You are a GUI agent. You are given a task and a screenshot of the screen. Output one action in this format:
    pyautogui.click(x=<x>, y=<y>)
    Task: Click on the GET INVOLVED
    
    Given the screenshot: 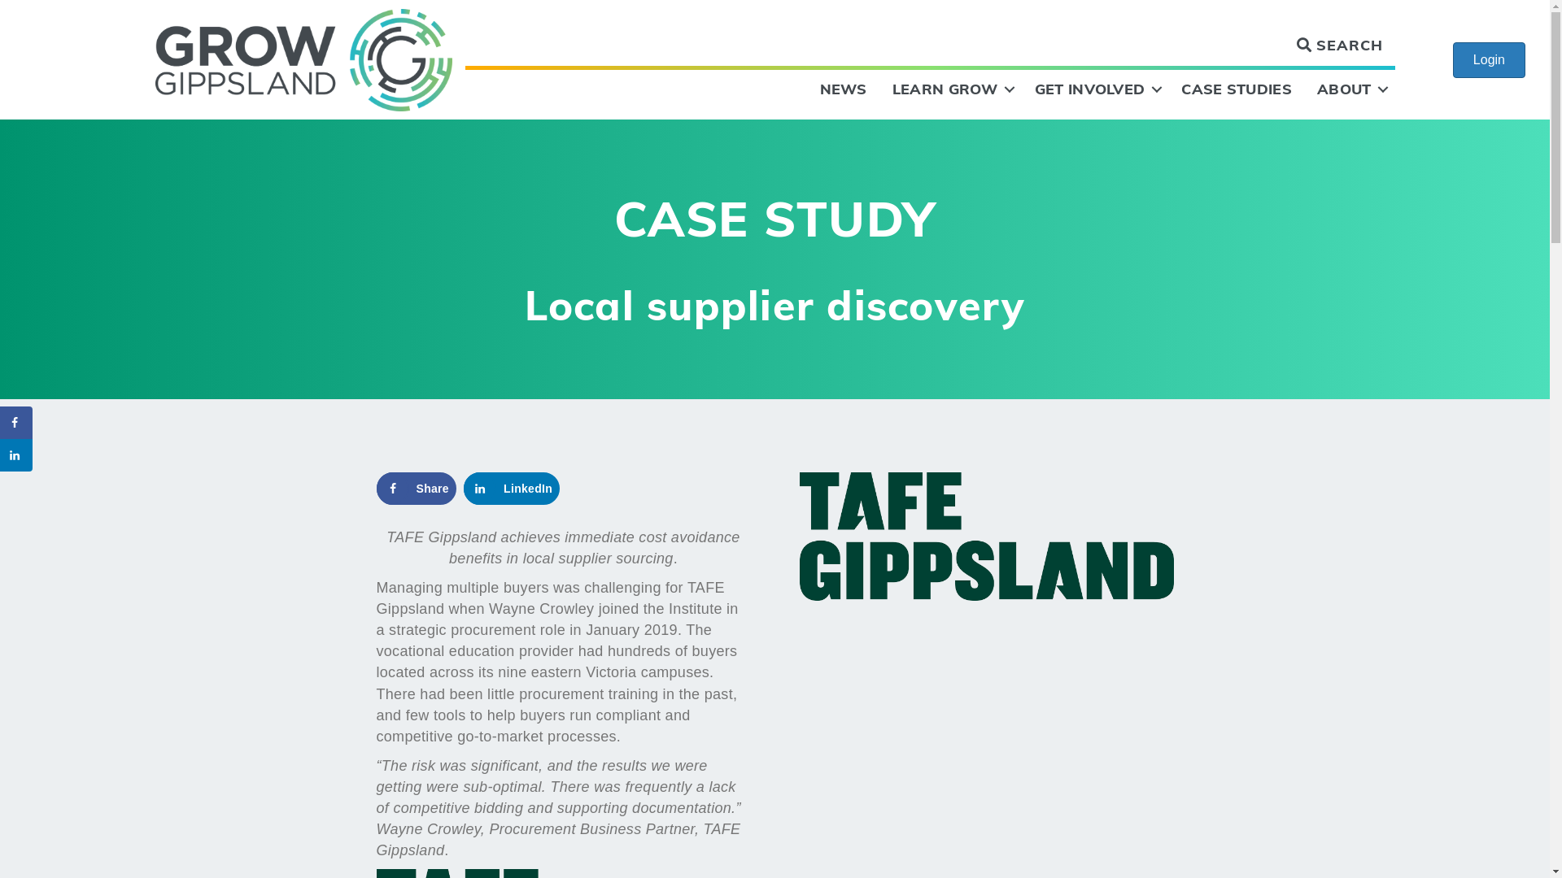 What is the action you would take?
    pyautogui.click(x=1096, y=89)
    